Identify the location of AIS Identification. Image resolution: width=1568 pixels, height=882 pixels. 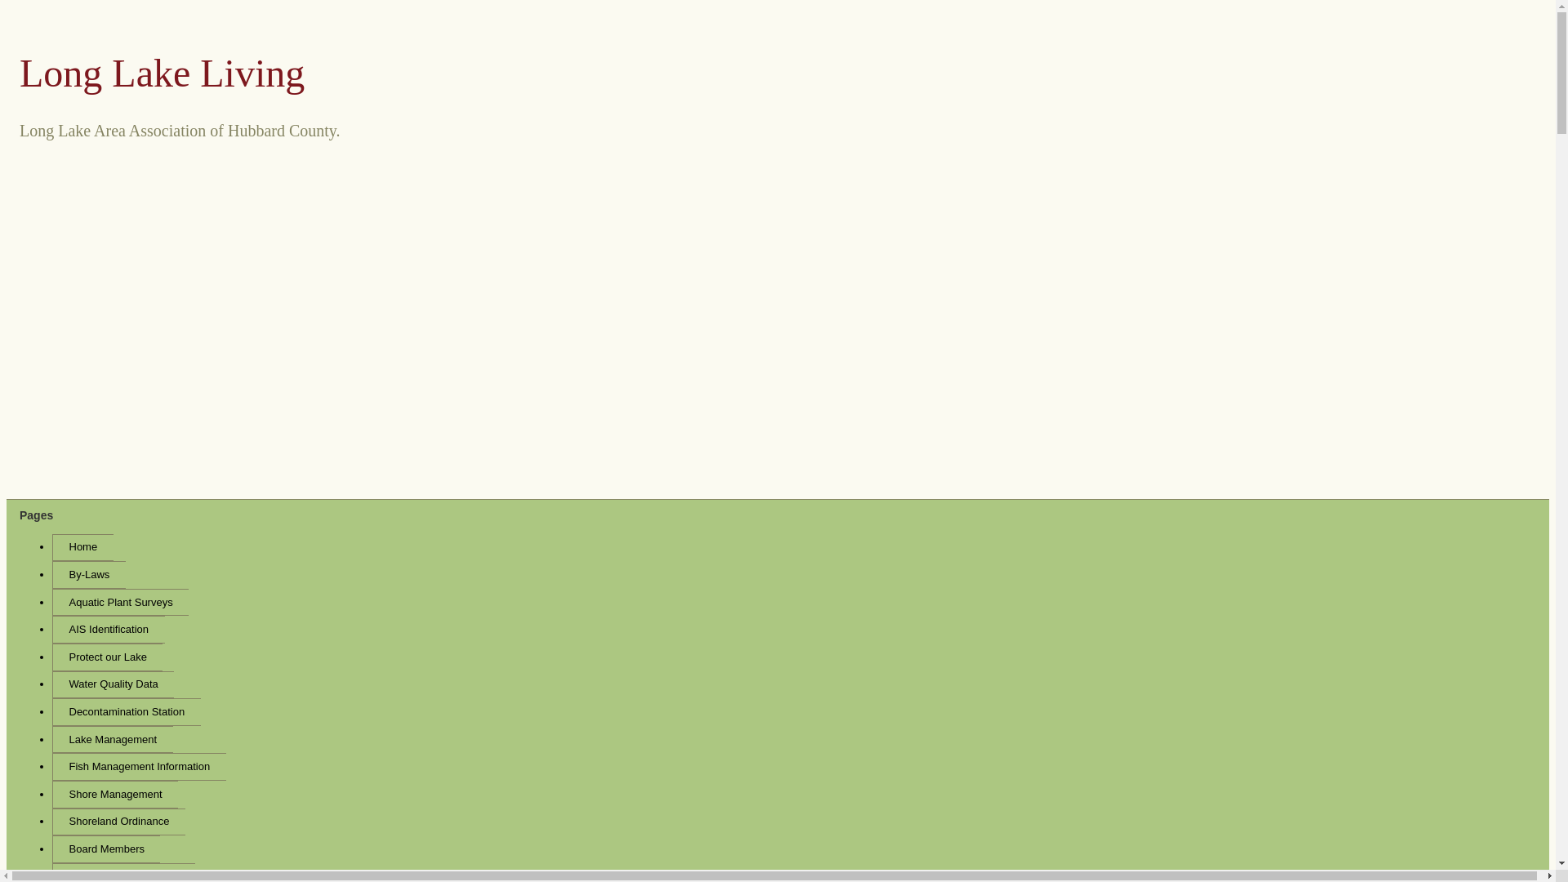
(108, 629).